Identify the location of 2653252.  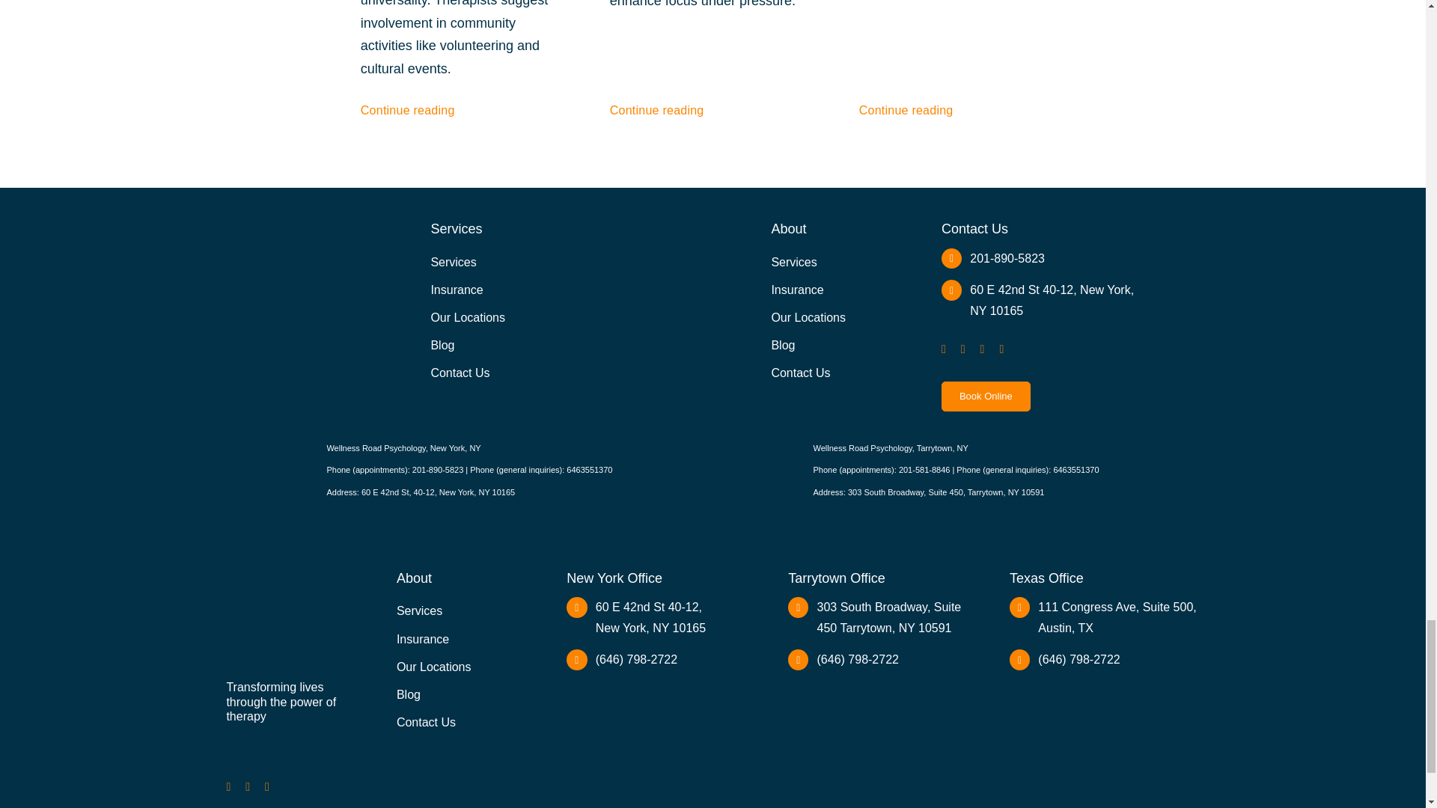
(304, 282).